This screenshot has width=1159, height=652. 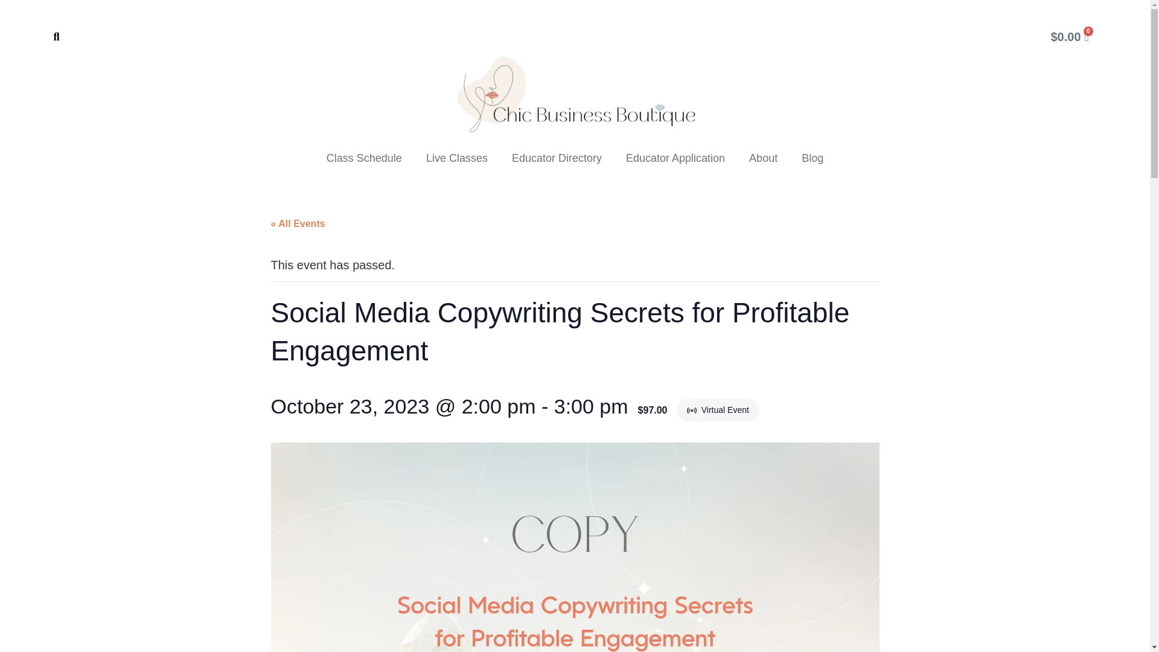 What do you see at coordinates (692, 411) in the screenshot?
I see `Virtual Event` at bounding box center [692, 411].